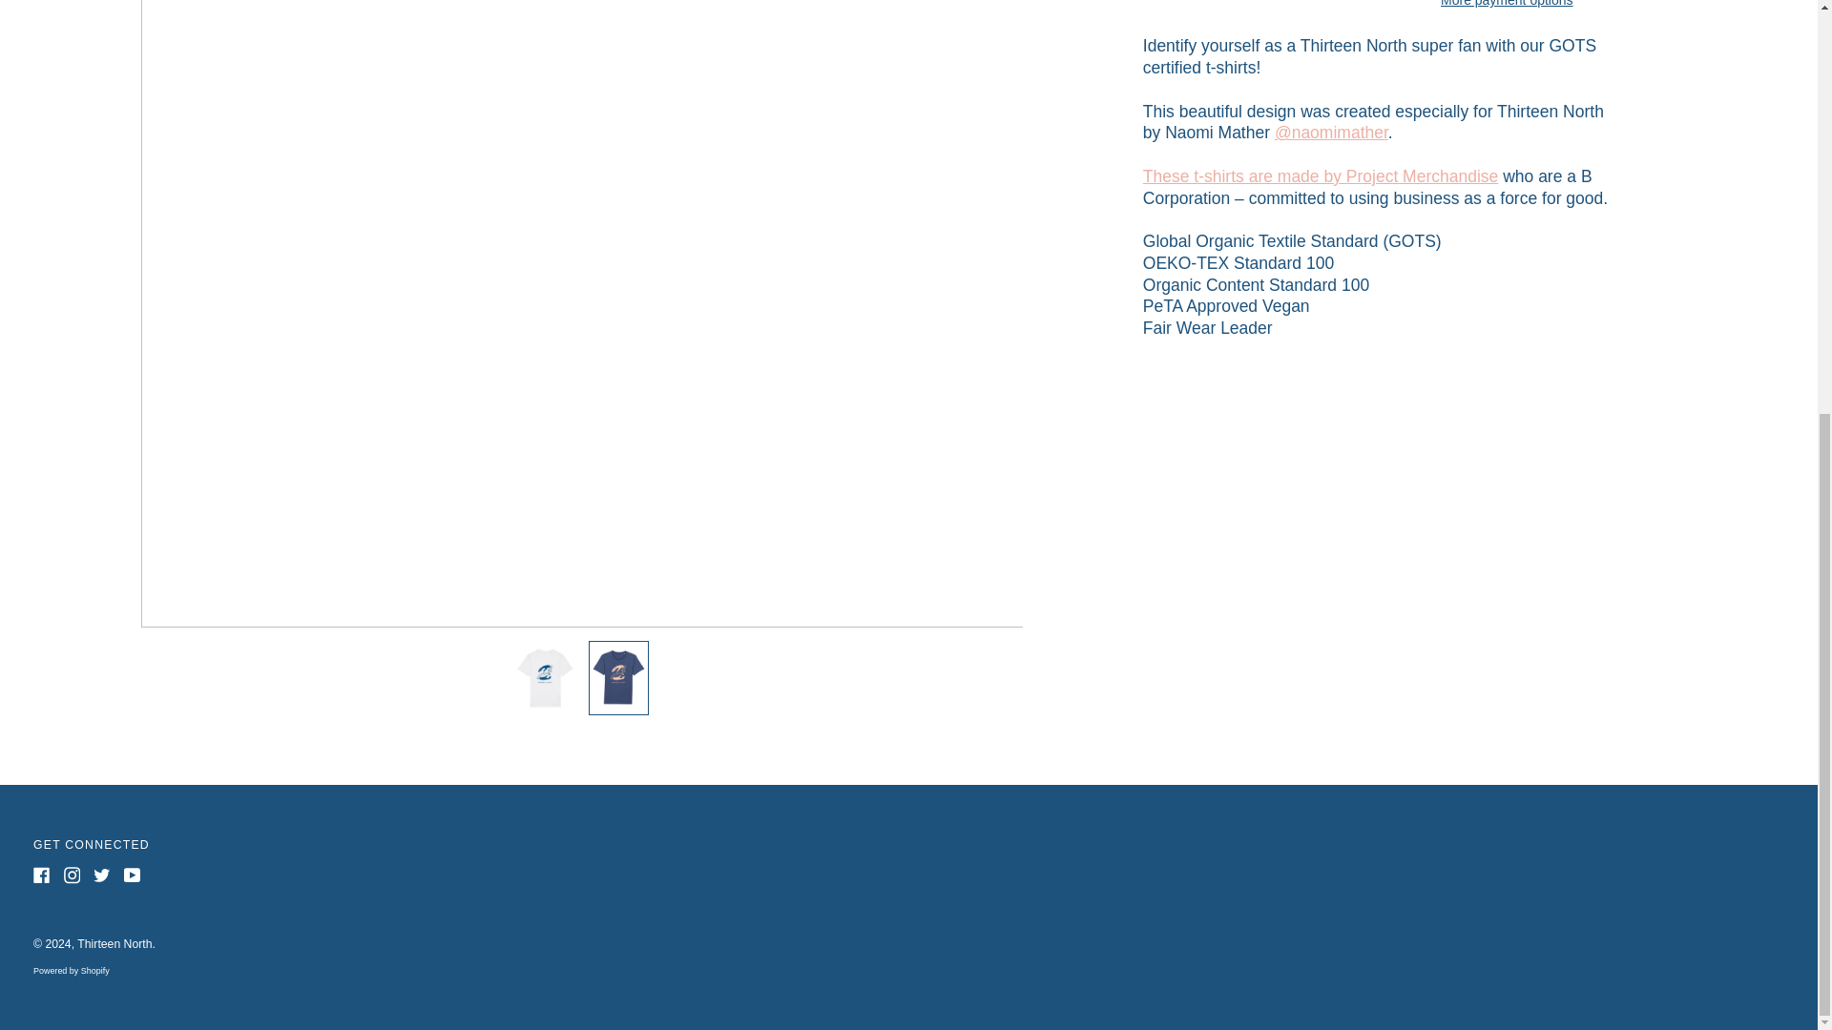 The width and height of the screenshot is (1832, 1030). I want to click on Youtube, so click(132, 875).